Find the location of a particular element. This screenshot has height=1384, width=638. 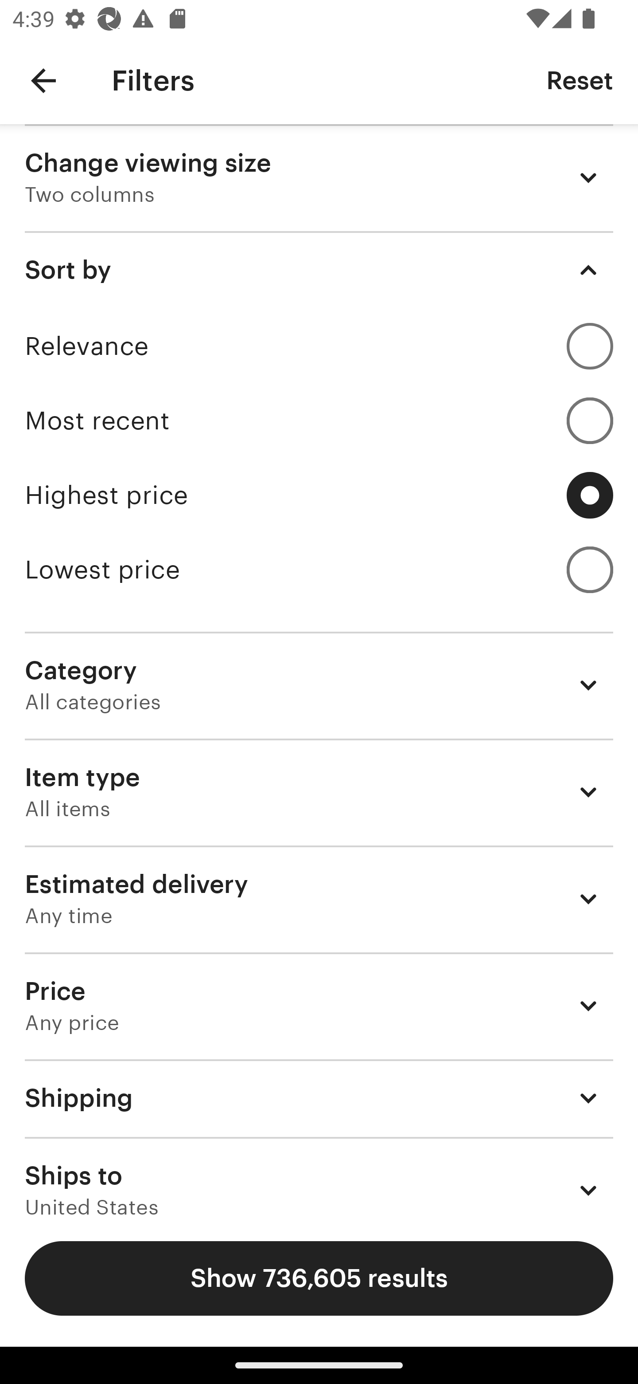

Shipping is located at coordinates (319, 1097).